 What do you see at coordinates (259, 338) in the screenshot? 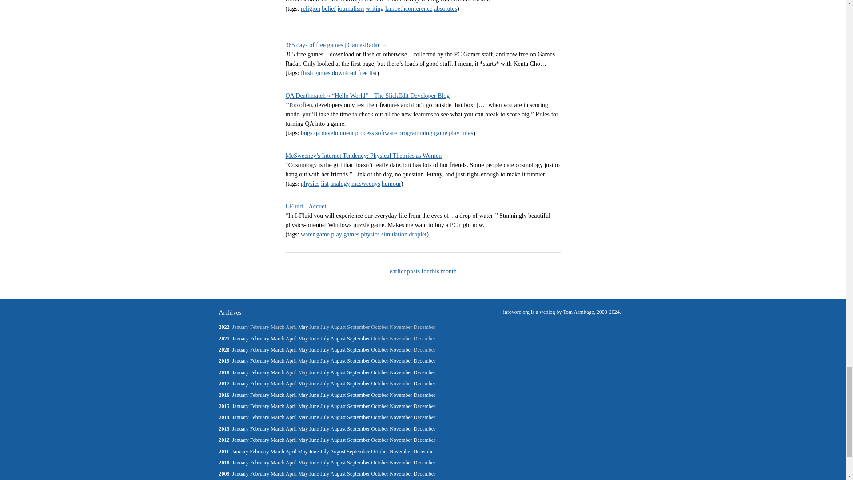
I see `February 2021` at bounding box center [259, 338].